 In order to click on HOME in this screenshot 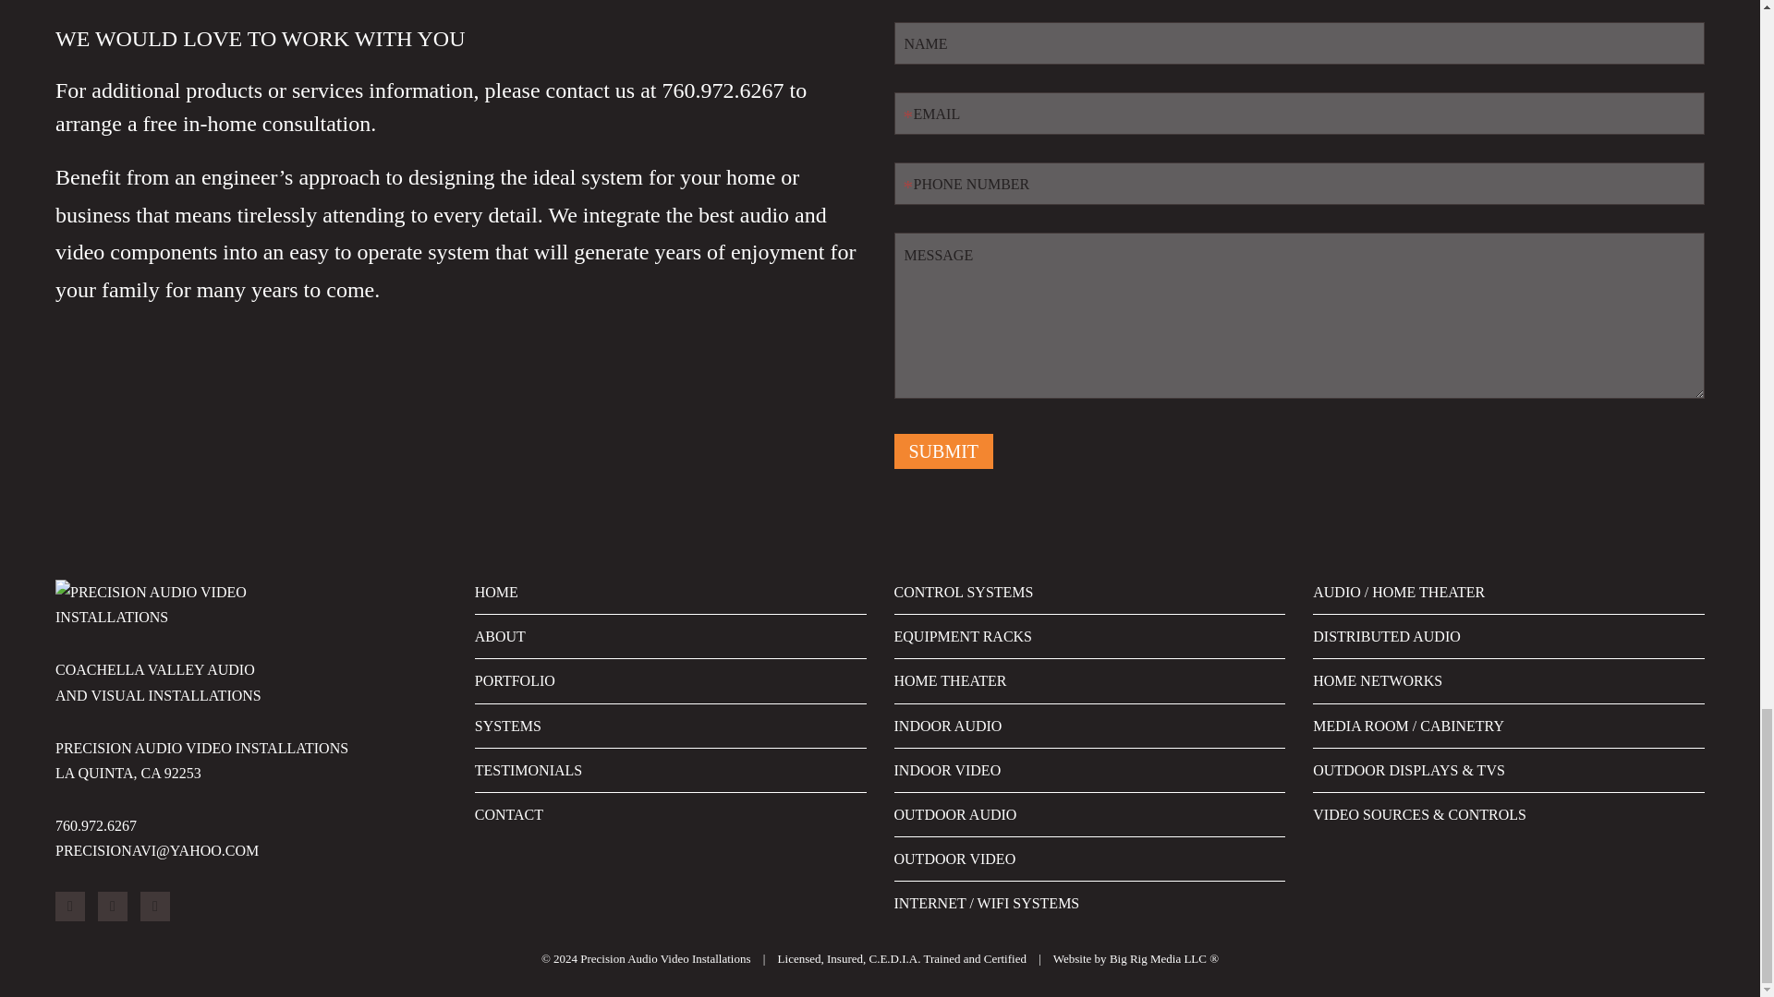, I will do `click(496, 592)`.